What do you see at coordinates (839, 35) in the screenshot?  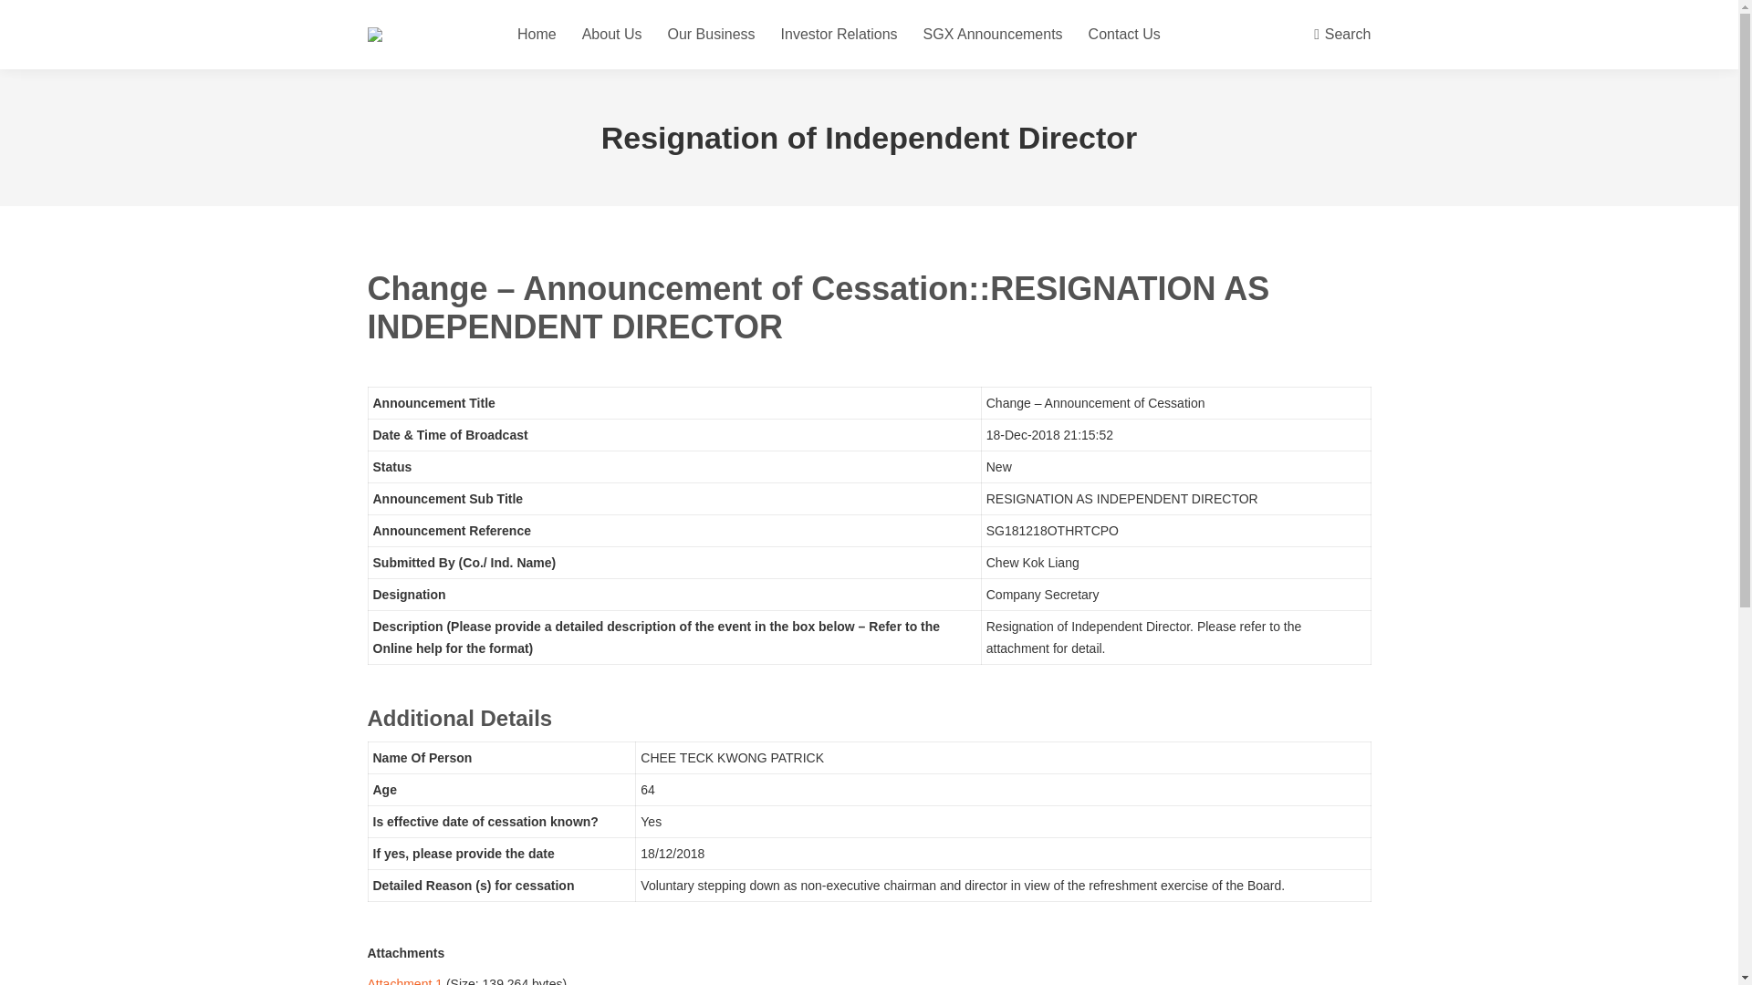 I see `Investor Relations` at bounding box center [839, 35].